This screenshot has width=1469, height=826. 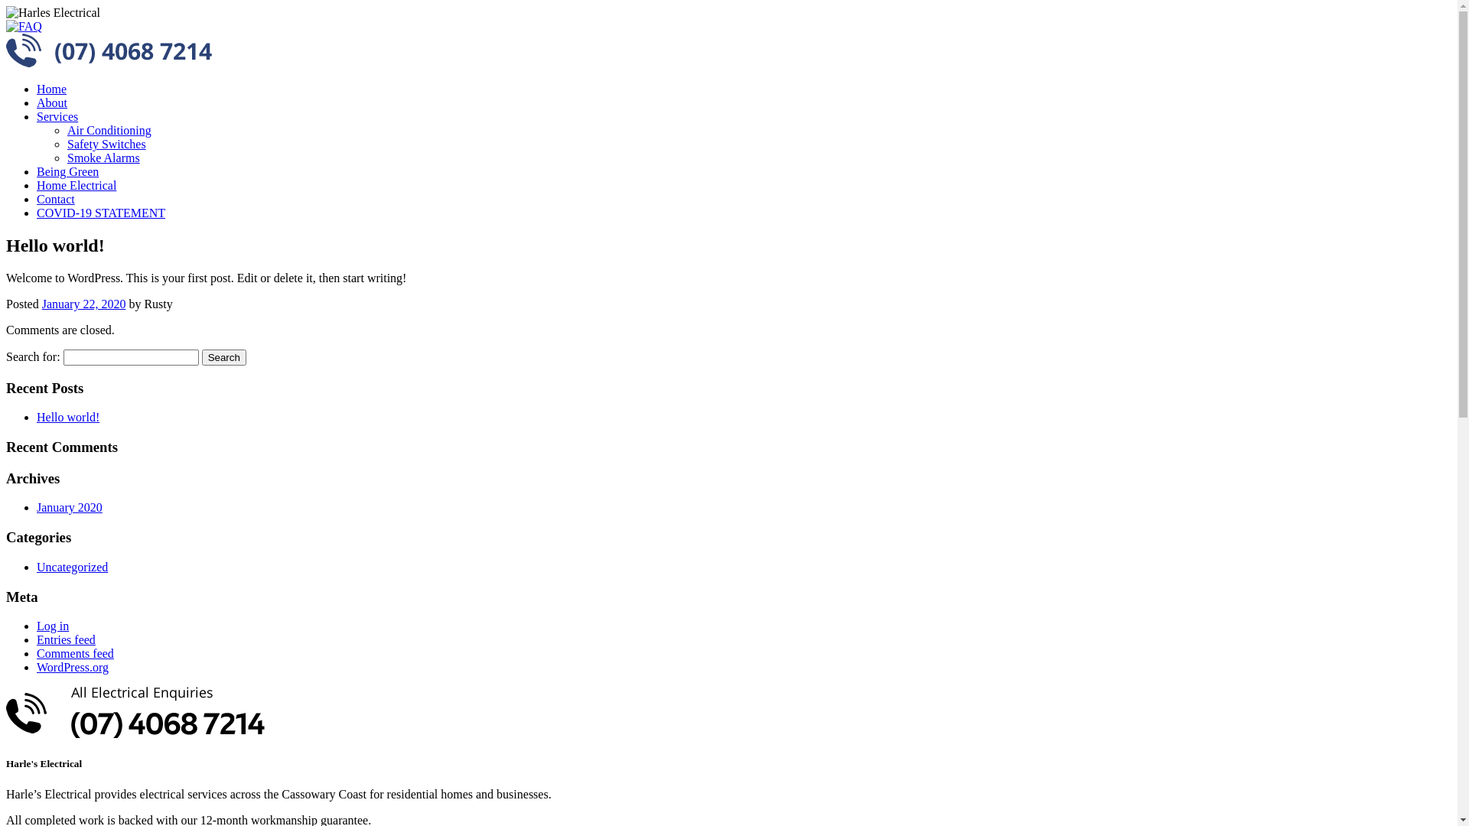 What do you see at coordinates (75, 653) in the screenshot?
I see `Comments feed` at bounding box center [75, 653].